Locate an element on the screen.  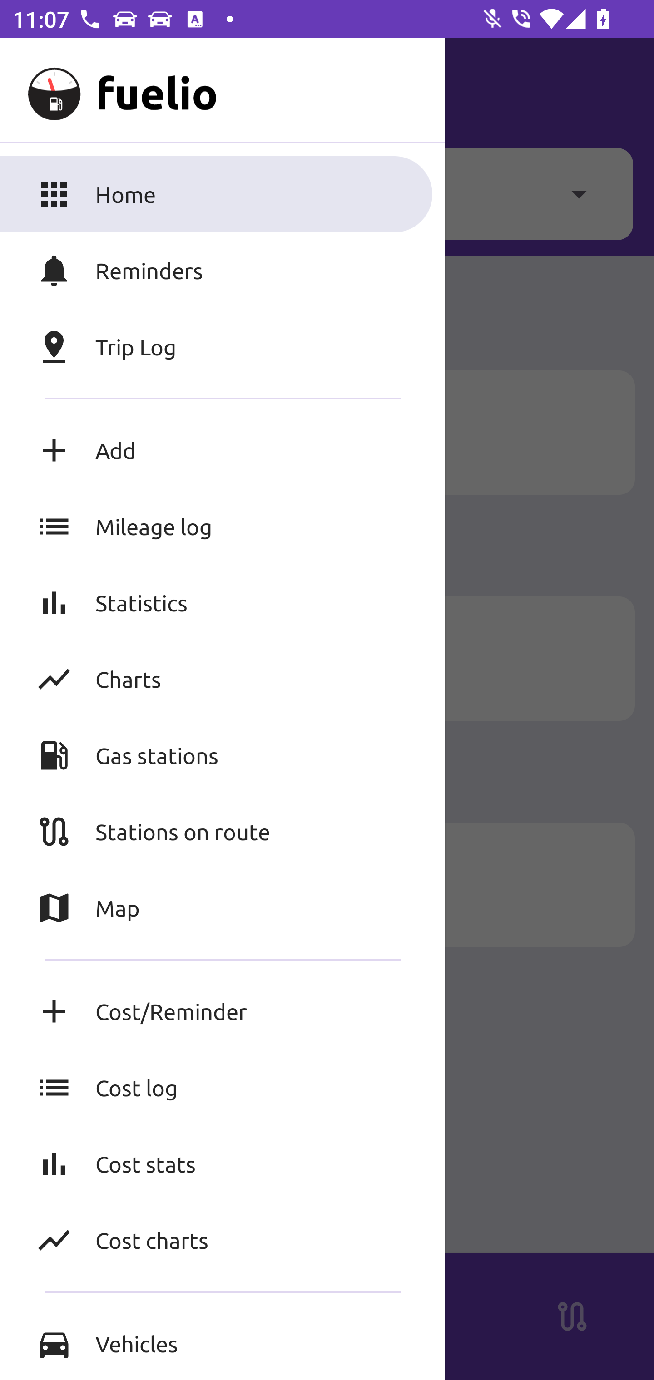
Fuelio is located at coordinates (45, 89).